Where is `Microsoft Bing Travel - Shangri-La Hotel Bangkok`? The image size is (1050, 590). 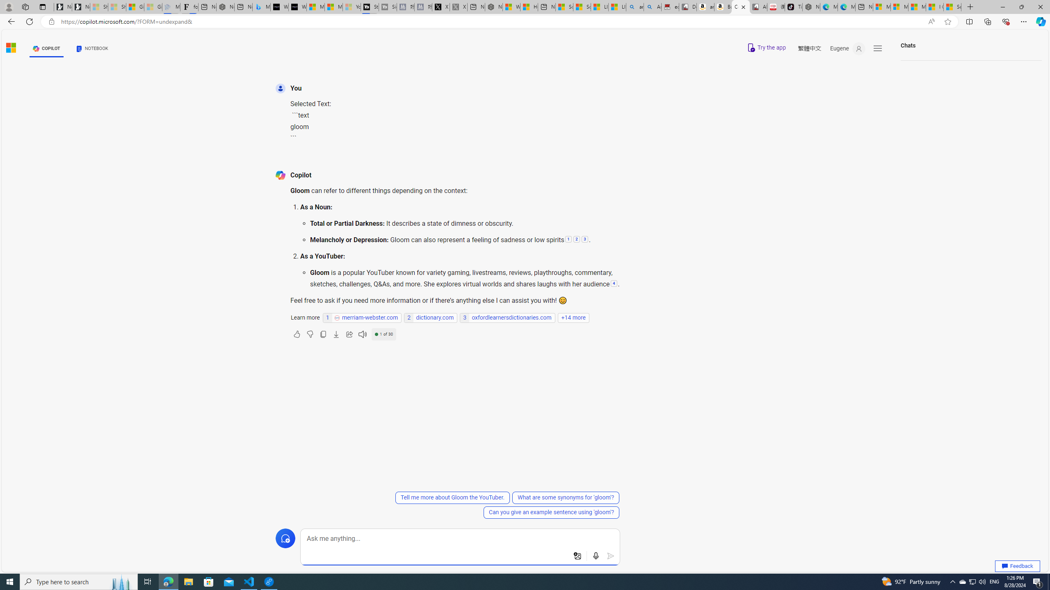
Microsoft Bing Travel - Shangri-La Hotel Bangkok is located at coordinates (261, 7).